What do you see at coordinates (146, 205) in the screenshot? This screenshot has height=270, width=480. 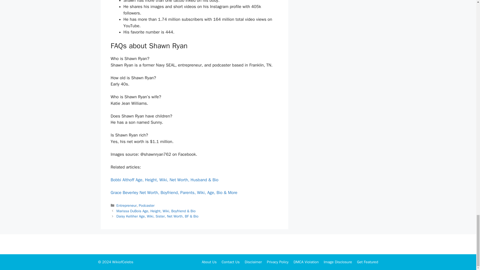 I see `Podcaster` at bounding box center [146, 205].